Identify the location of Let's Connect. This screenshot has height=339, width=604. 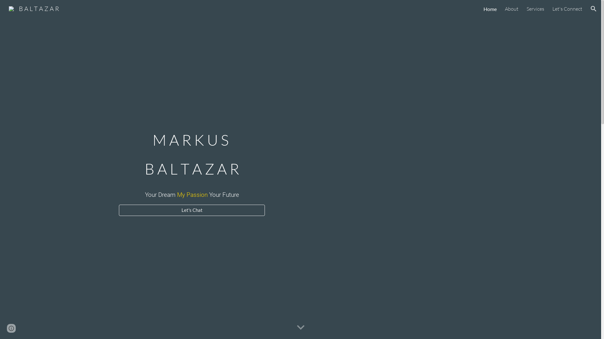
(568, 9).